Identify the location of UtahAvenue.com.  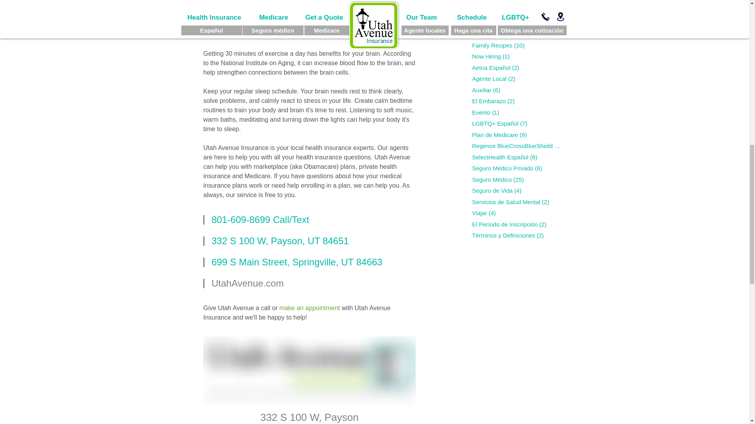
(247, 283).